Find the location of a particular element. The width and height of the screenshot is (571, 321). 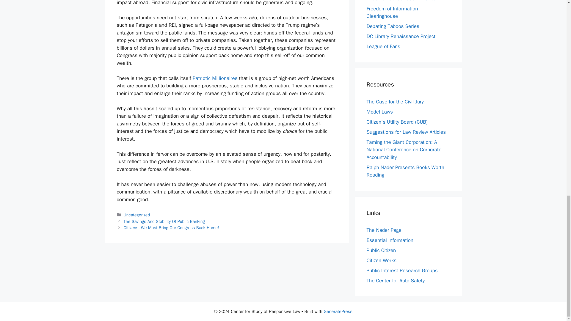

Freedom of Information Clearinghouse is located at coordinates (392, 12).